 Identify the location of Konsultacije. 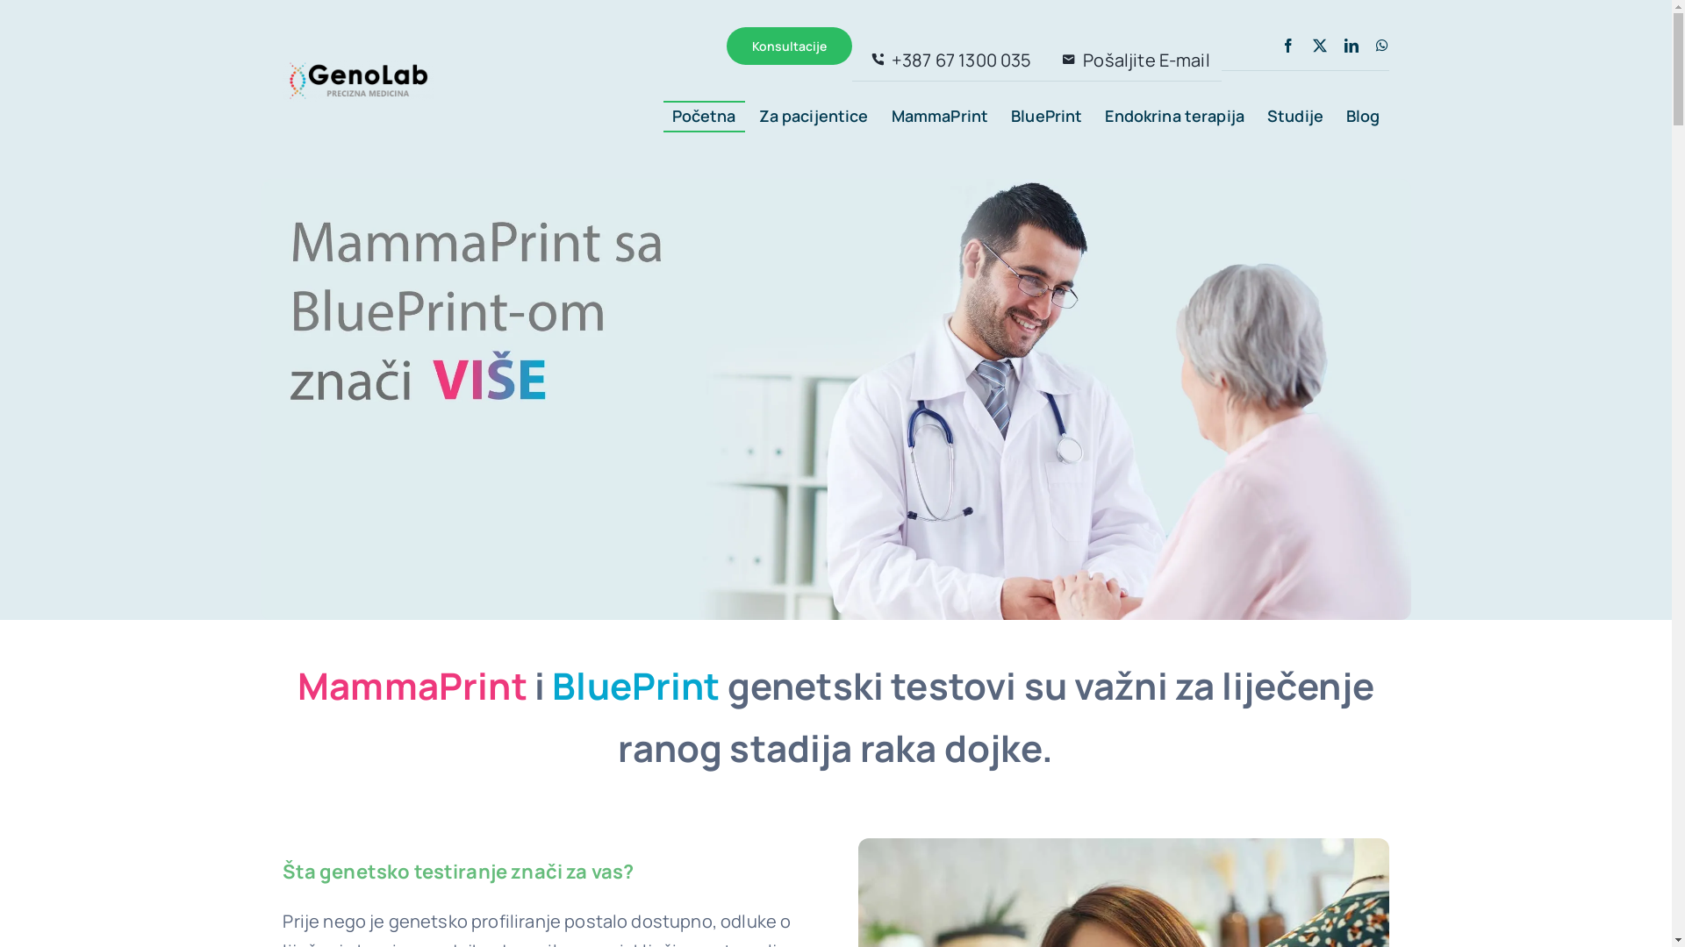
(790, 46).